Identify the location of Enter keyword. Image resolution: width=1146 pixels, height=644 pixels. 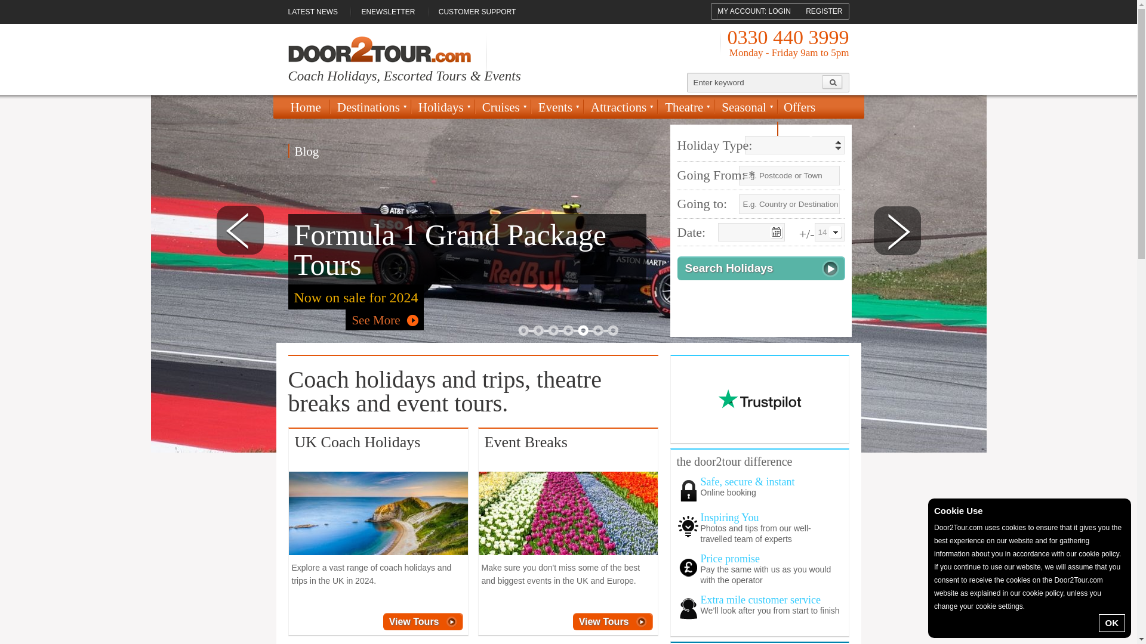
(754, 82).